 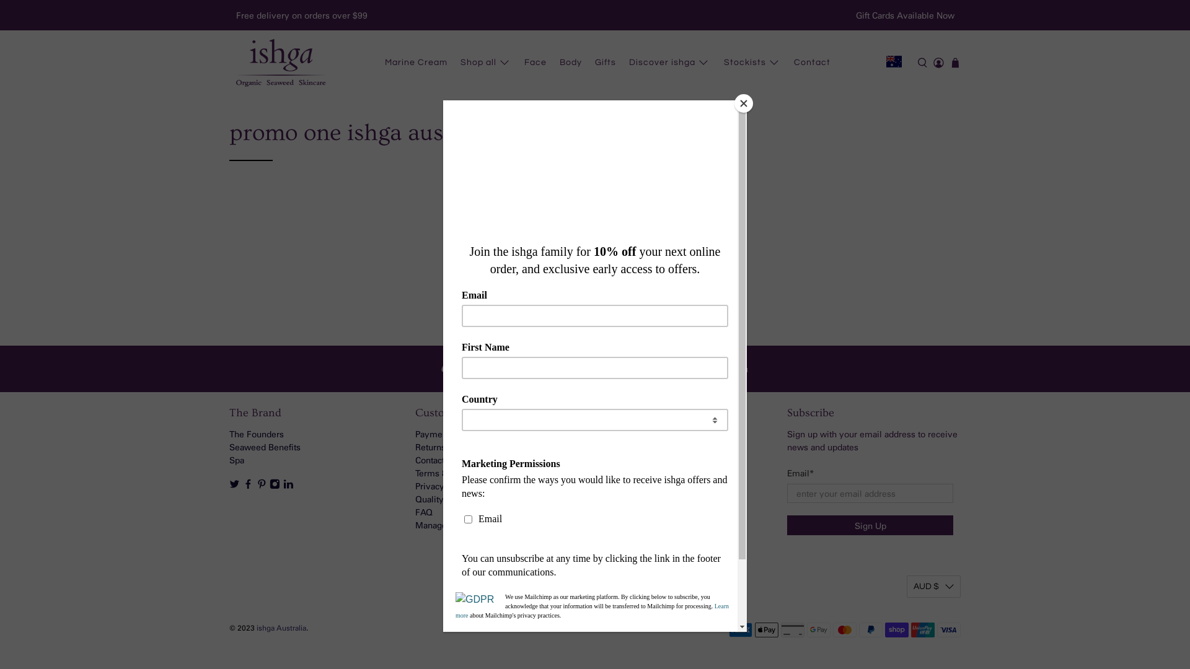 I want to click on Search, so click(x=615, y=486).